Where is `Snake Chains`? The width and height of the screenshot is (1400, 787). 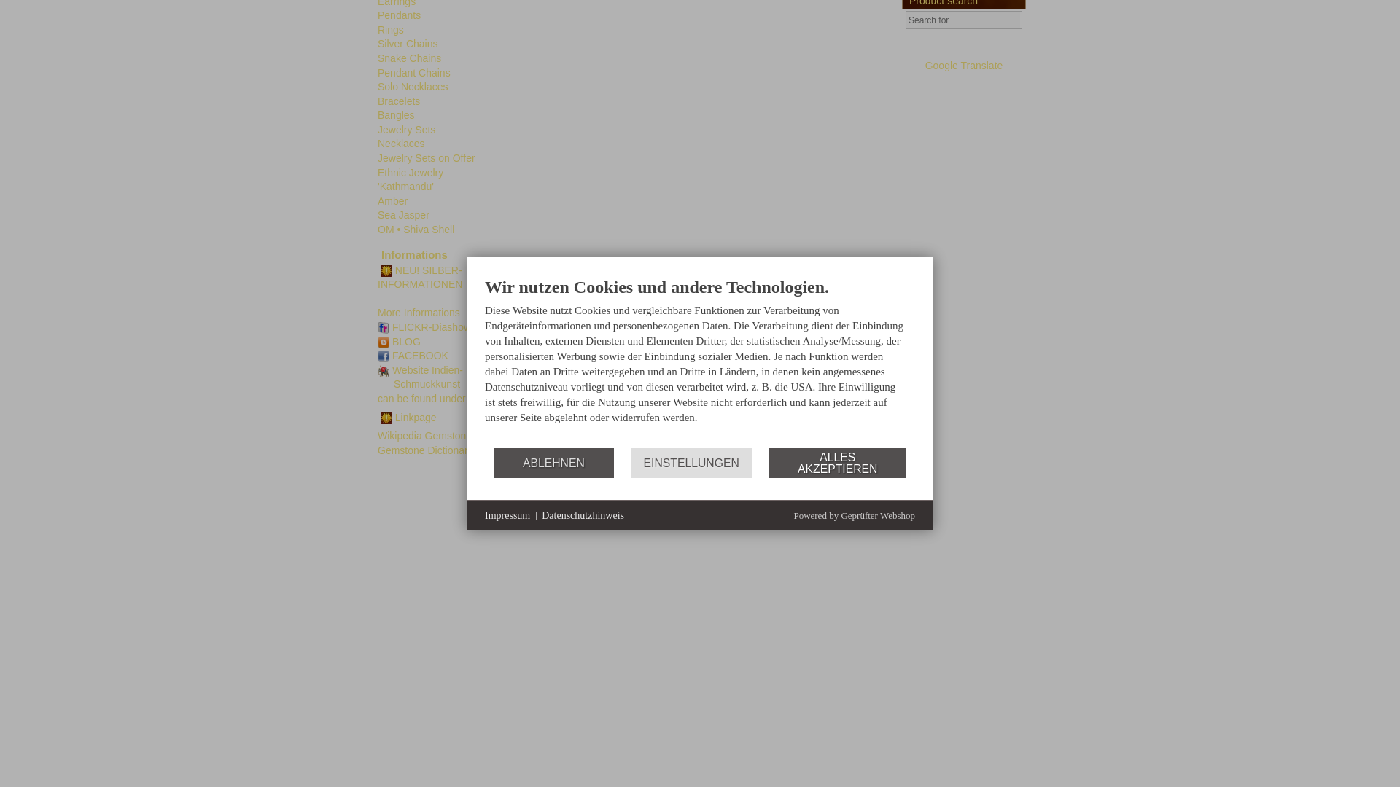
Snake Chains is located at coordinates (409, 58).